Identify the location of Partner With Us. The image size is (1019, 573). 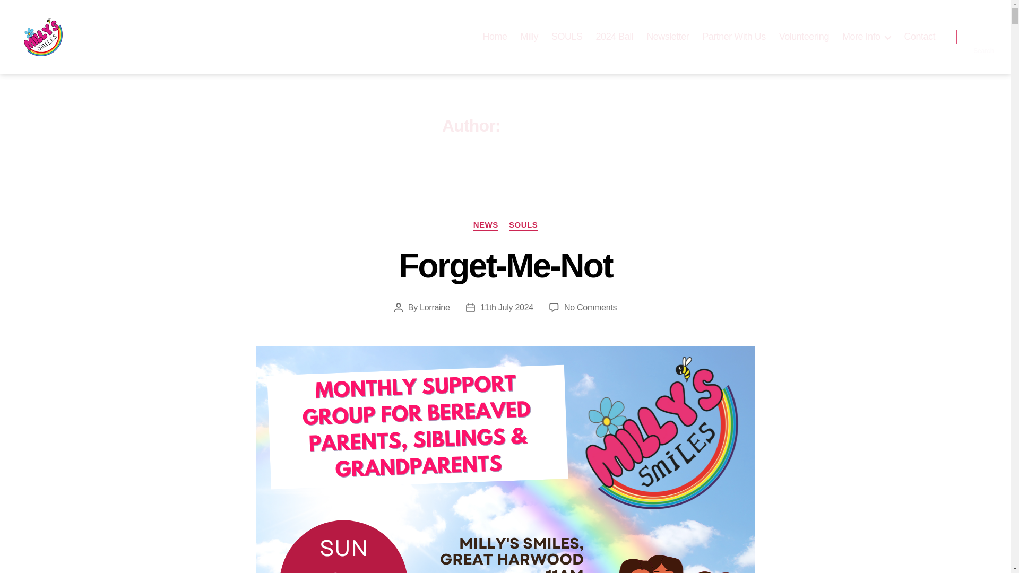
(733, 37).